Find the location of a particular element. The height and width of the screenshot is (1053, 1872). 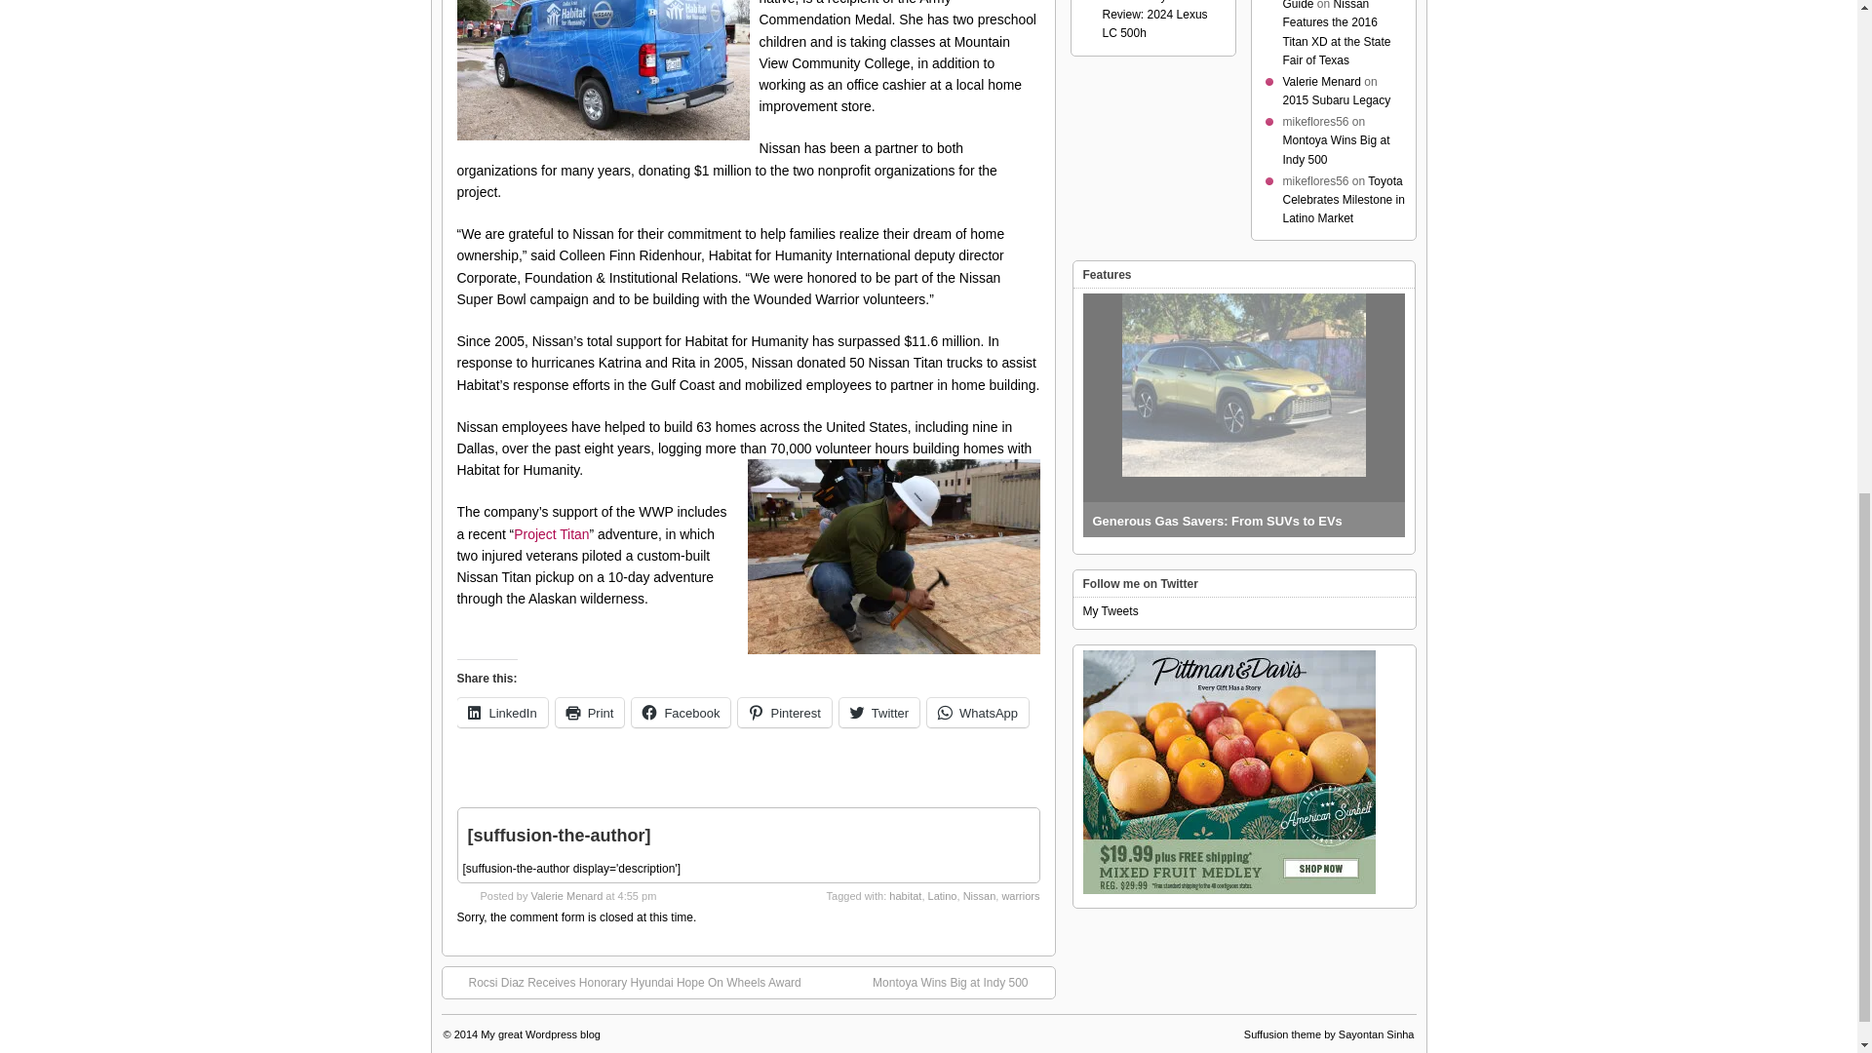

Valerie Menard is located at coordinates (565, 895).